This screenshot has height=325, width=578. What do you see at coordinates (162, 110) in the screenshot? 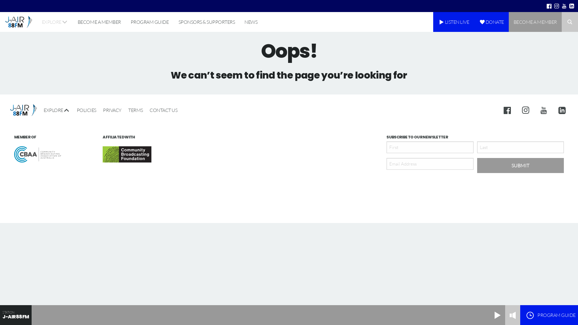
I see `CONTACT US` at bounding box center [162, 110].